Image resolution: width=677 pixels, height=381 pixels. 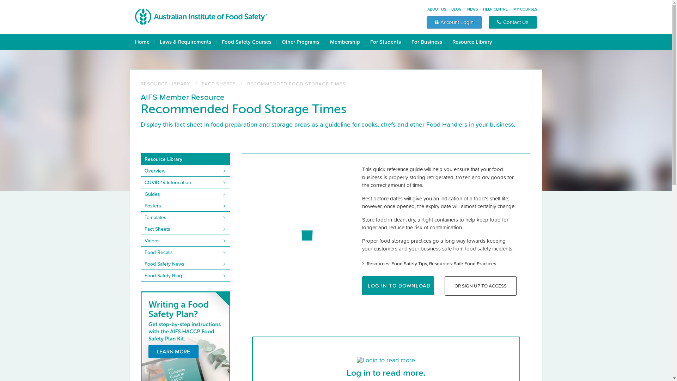 What do you see at coordinates (185, 182) in the screenshot?
I see `COVID-19 Information` at bounding box center [185, 182].